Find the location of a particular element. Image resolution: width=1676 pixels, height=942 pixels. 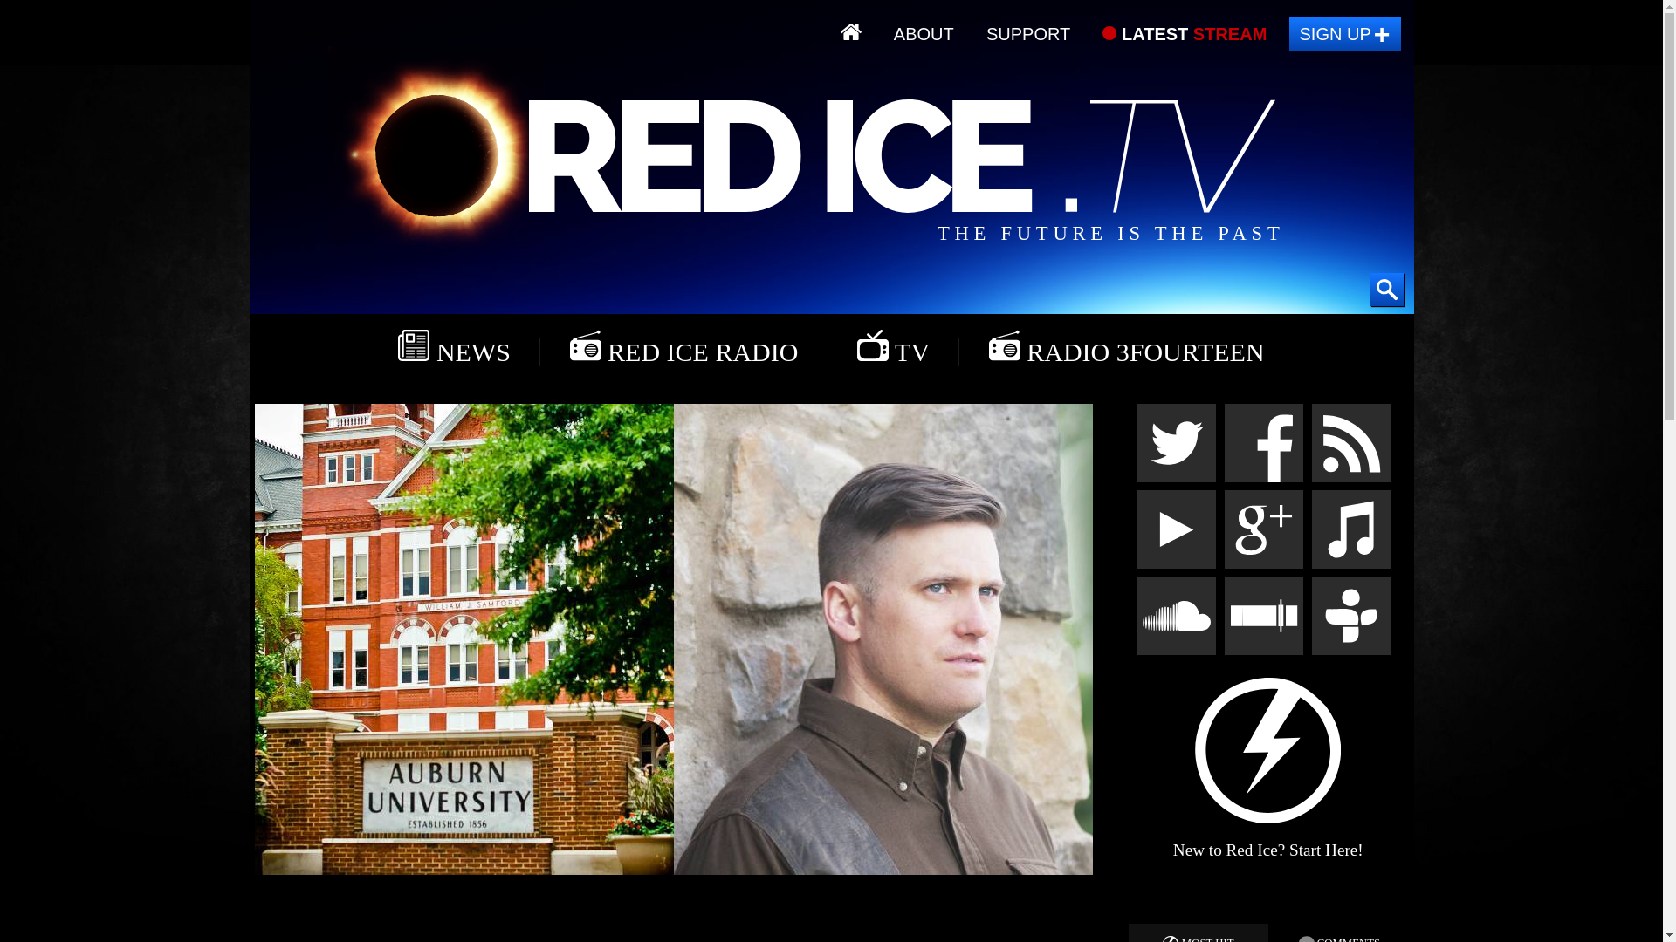

SIGN UP is located at coordinates (1344, 34).